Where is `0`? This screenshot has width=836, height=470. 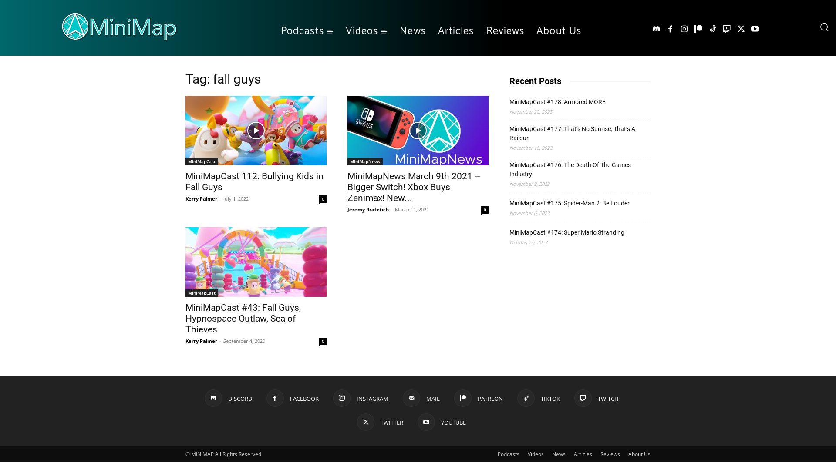
0 is located at coordinates (323, 199).